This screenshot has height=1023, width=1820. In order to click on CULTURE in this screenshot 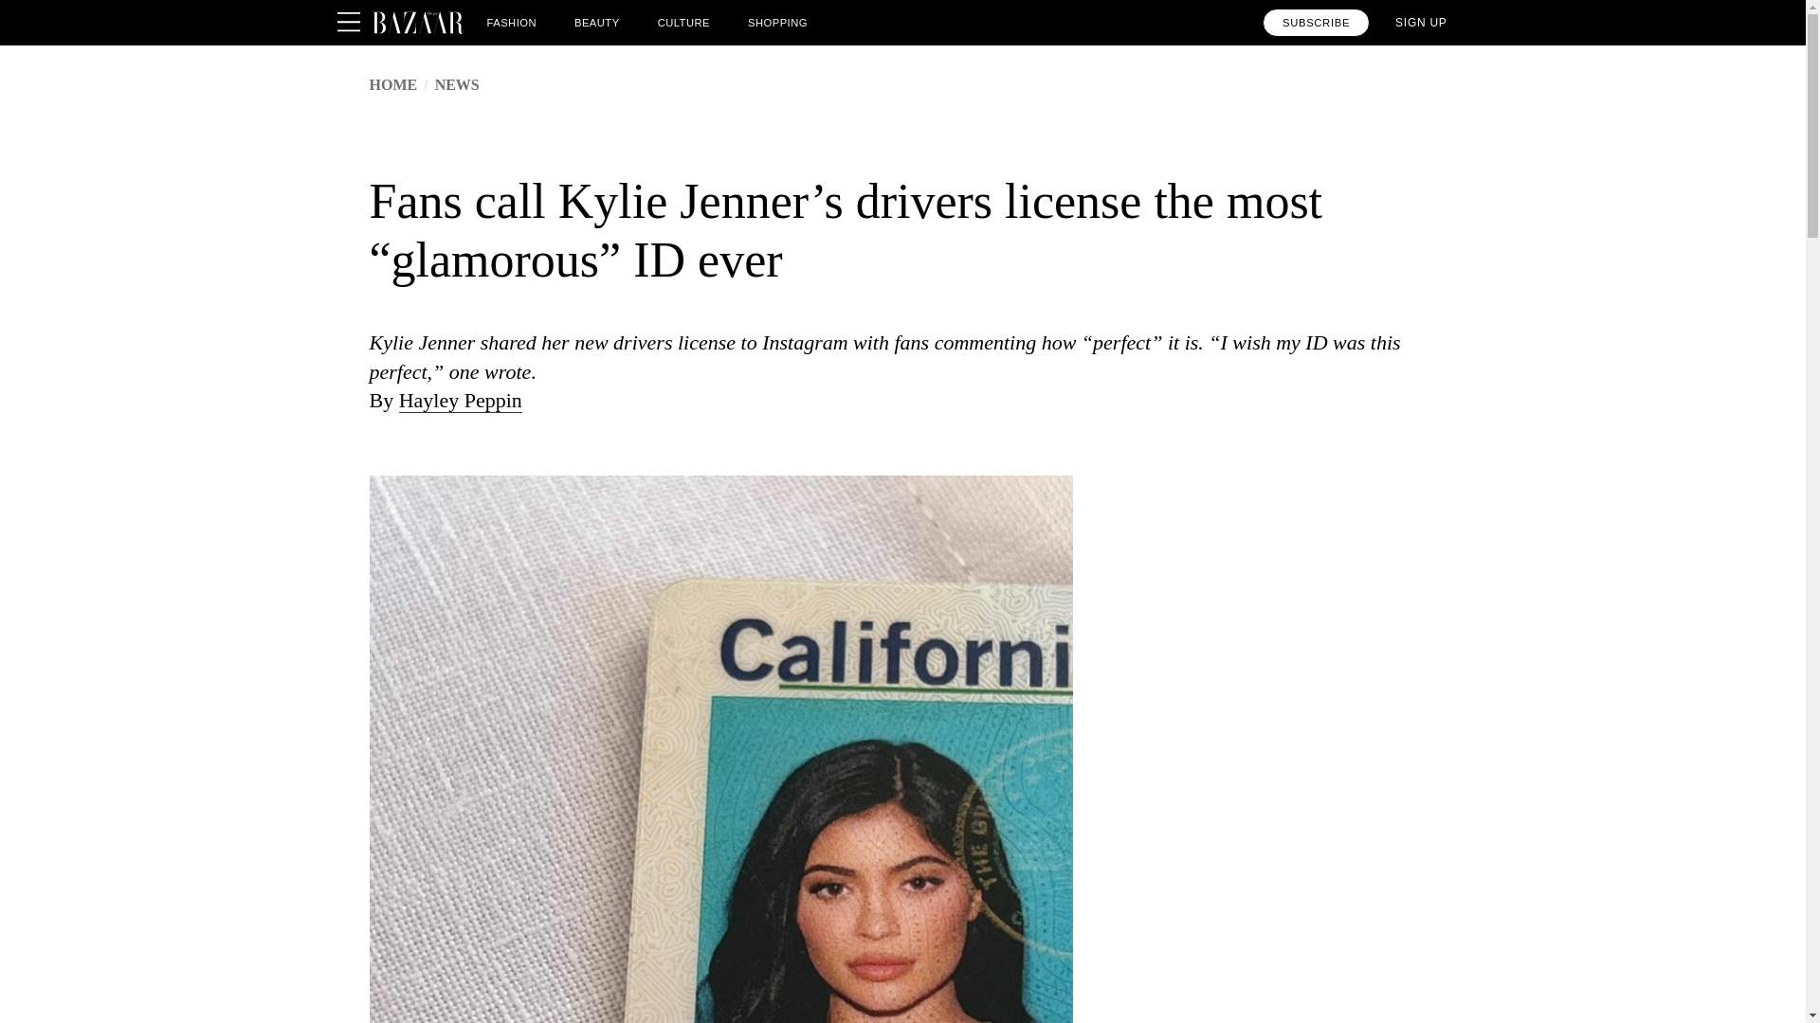, I will do `click(682, 22)`.